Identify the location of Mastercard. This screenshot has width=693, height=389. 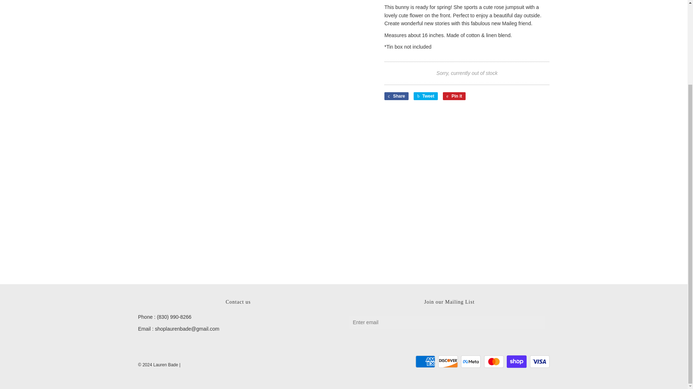
(494, 361).